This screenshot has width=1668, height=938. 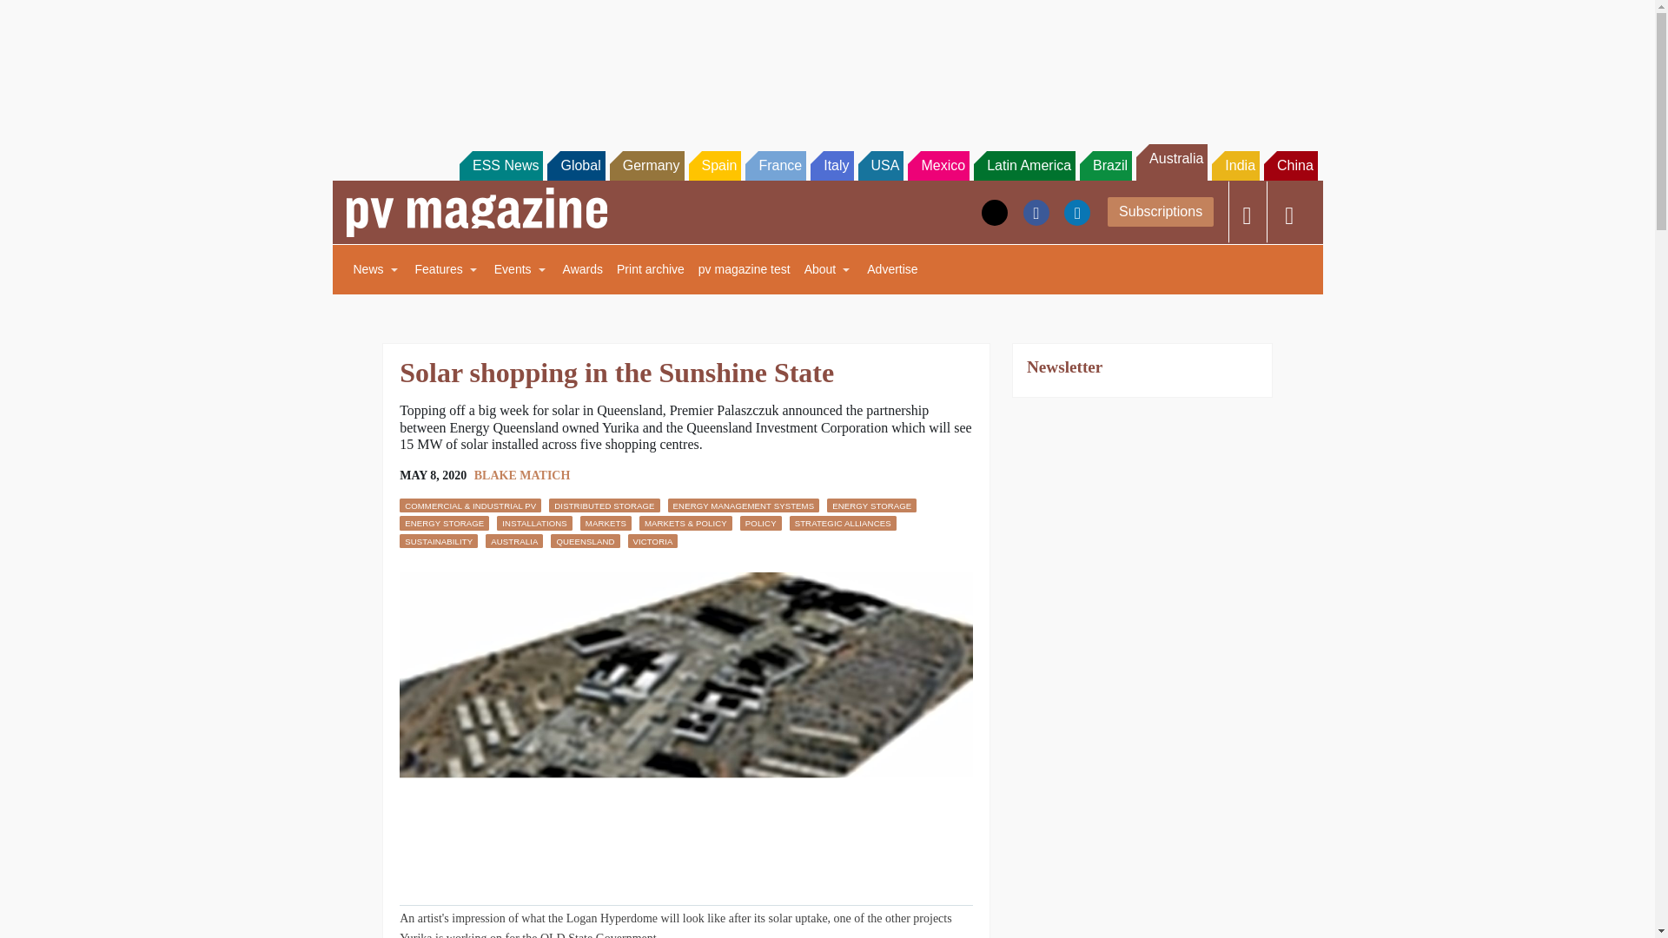 I want to click on Germany, so click(x=646, y=165).